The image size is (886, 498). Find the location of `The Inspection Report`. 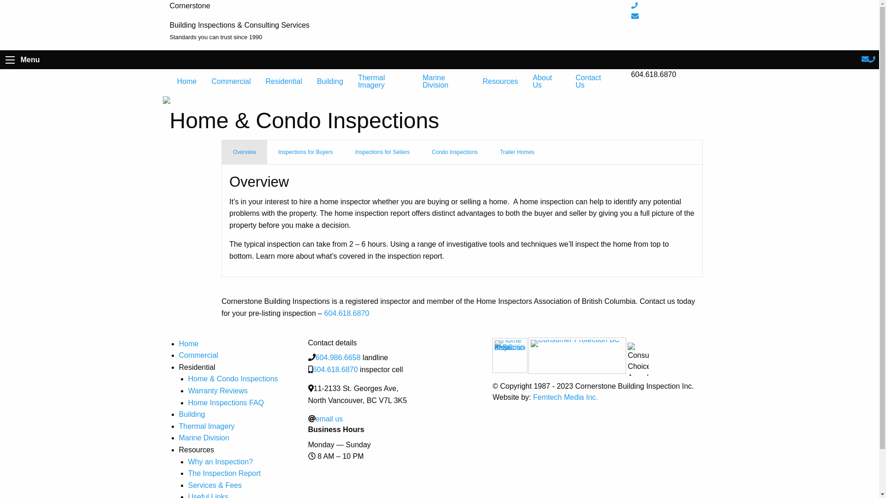

The Inspection Report is located at coordinates (224, 473).